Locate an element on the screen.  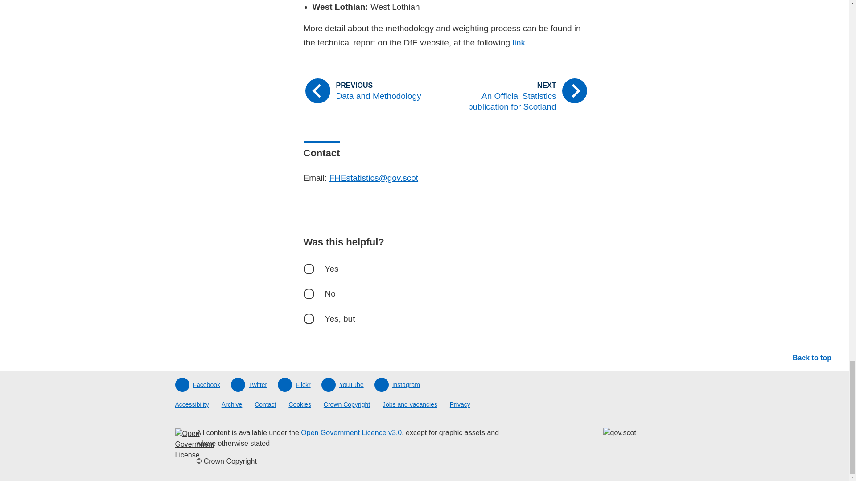
Flickr is located at coordinates (293, 385).